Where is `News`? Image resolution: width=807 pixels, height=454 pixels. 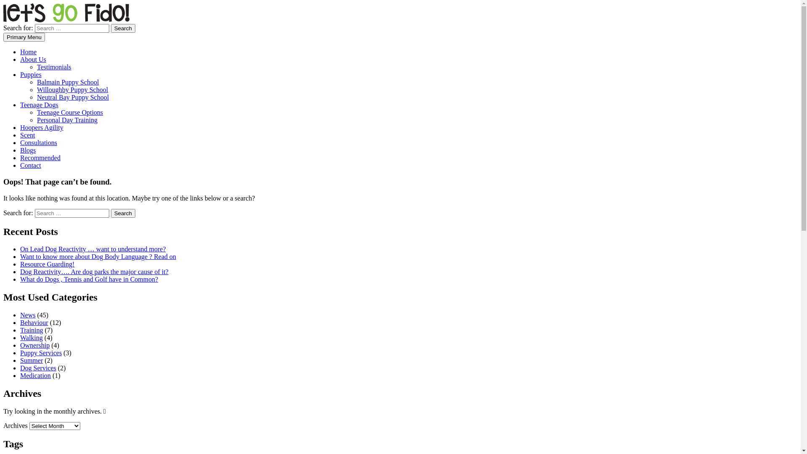 News is located at coordinates (28, 315).